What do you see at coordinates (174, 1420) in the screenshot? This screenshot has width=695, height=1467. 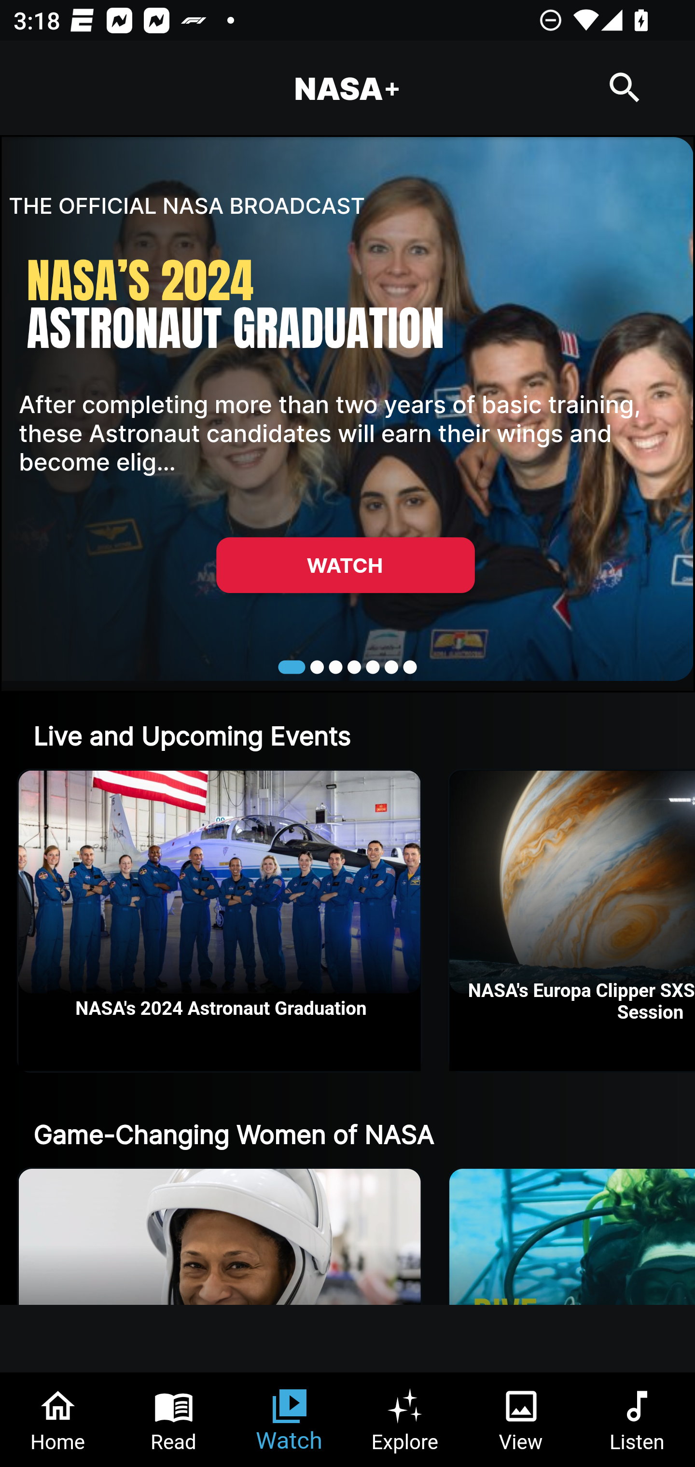 I see `Read
Tab 2 of 6` at bounding box center [174, 1420].